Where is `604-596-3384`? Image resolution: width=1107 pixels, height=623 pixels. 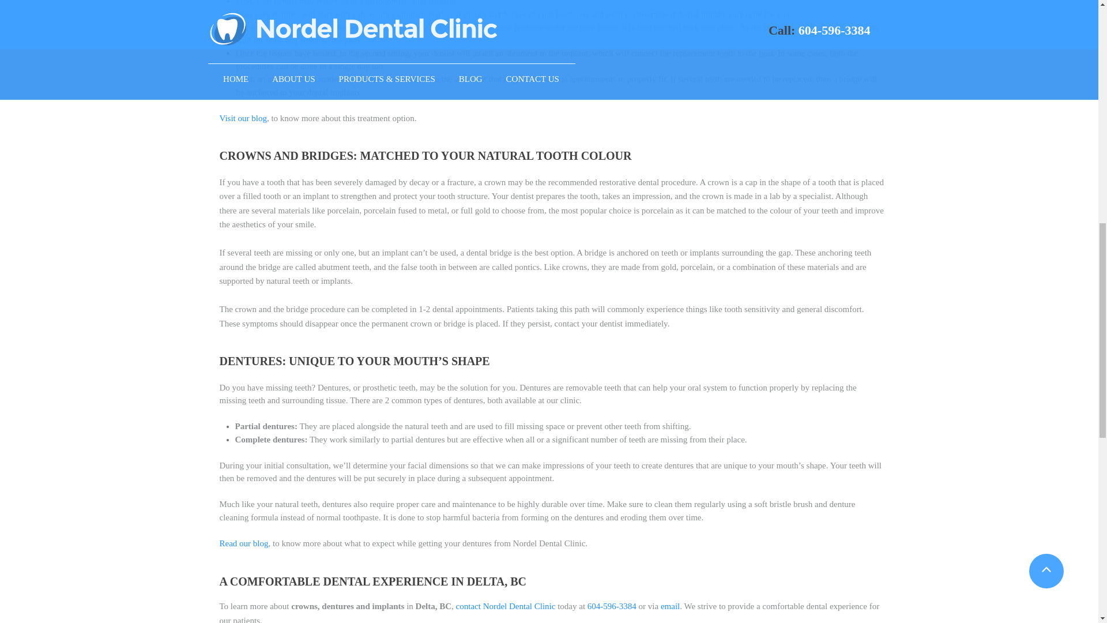 604-596-3384 is located at coordinates (611, 606).